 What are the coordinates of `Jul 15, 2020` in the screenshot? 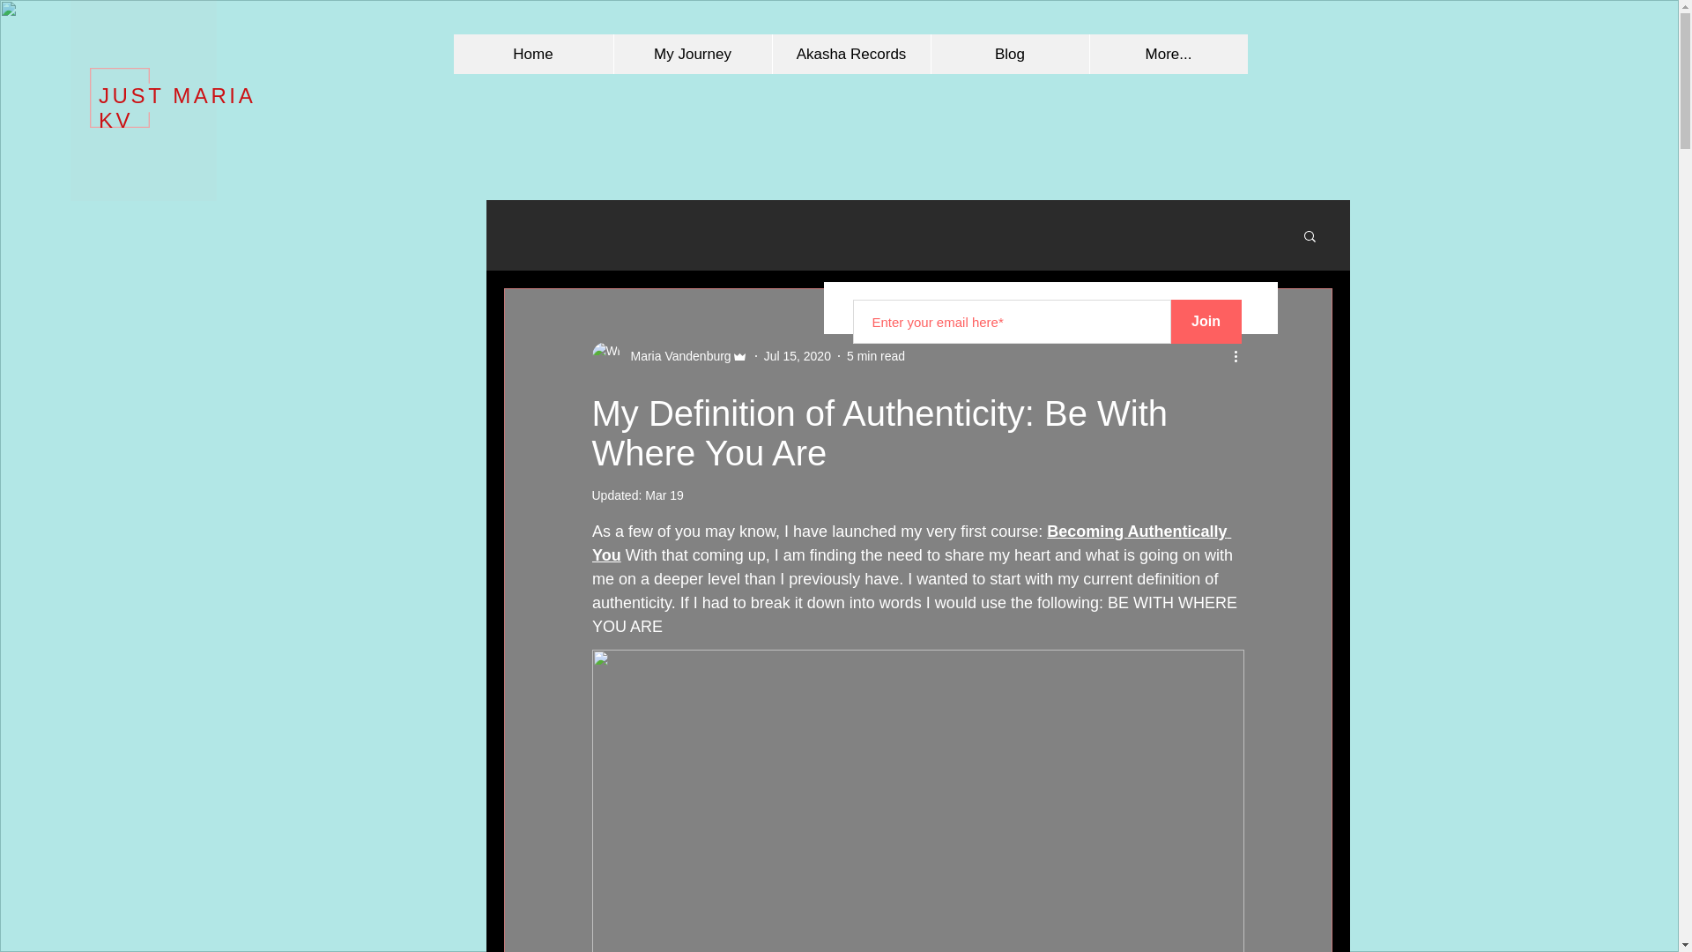 It's located at (797, 356).